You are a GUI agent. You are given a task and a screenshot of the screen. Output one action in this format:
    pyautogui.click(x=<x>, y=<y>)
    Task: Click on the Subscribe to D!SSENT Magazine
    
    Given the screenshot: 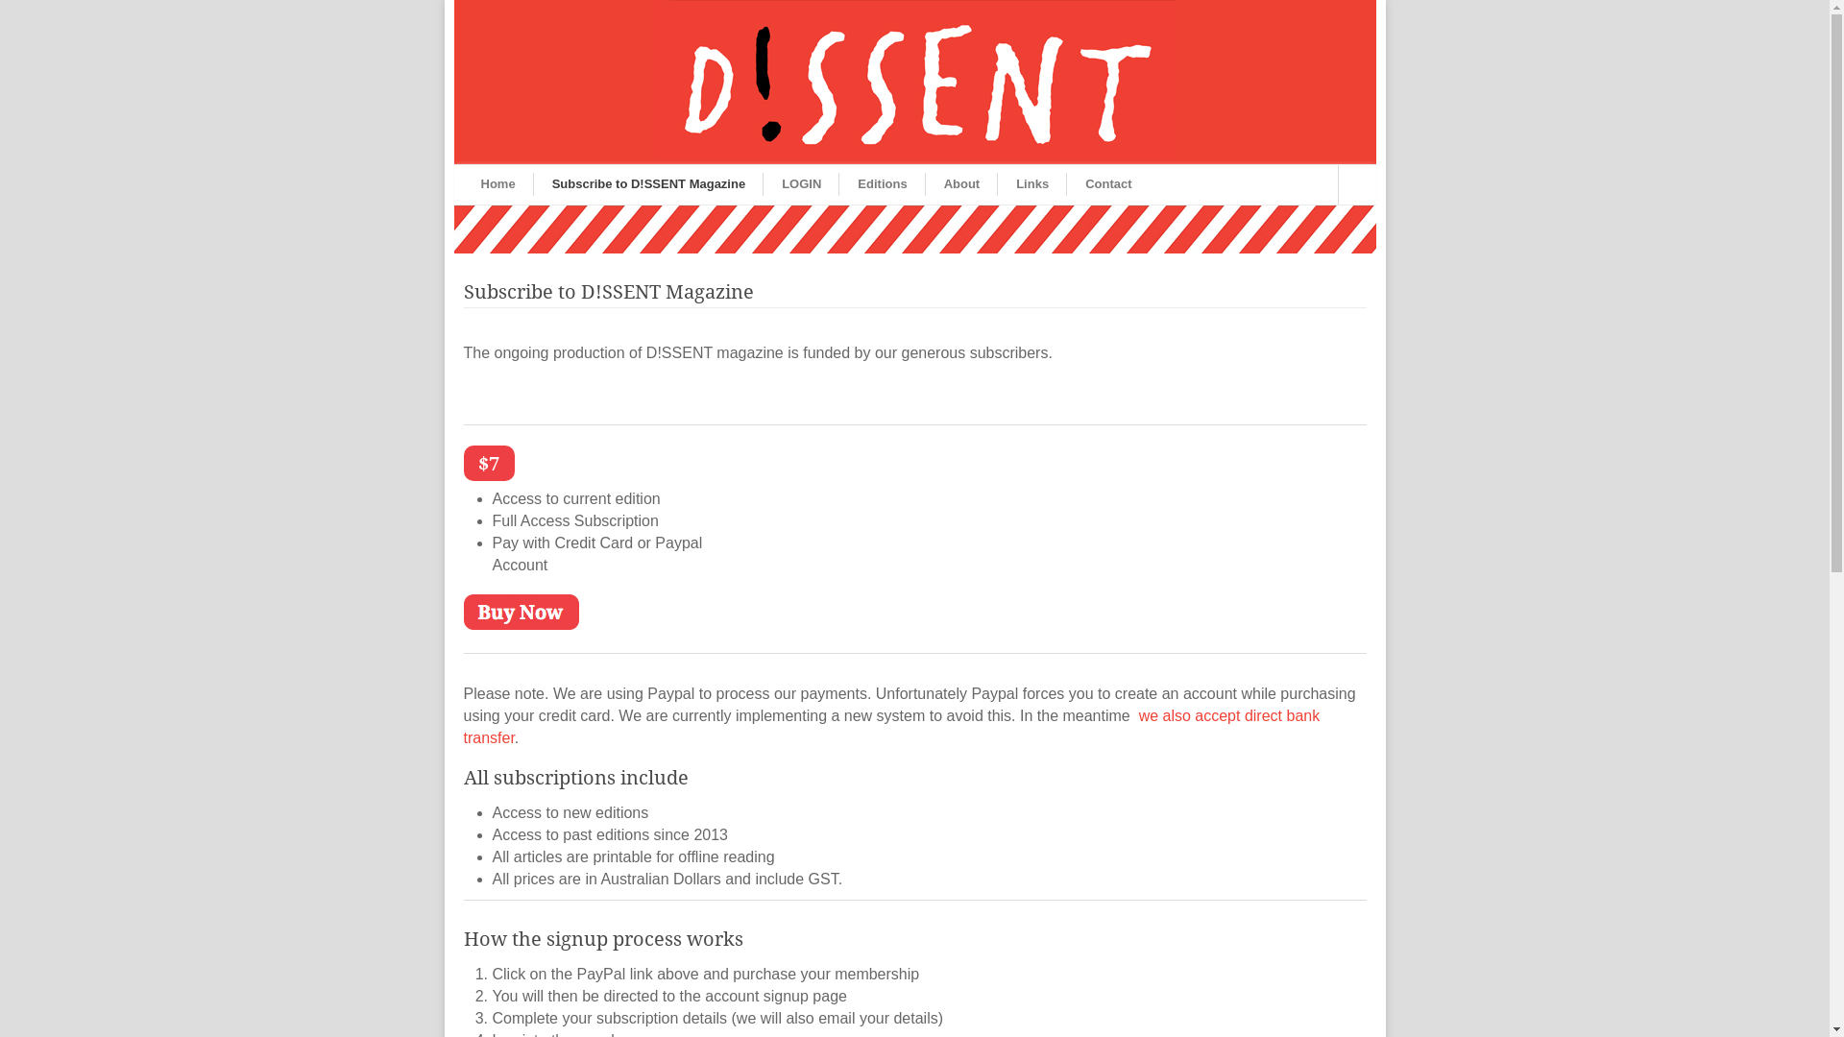 What is the action you would take?
    pyautogui.click(x=649, y=184)
    